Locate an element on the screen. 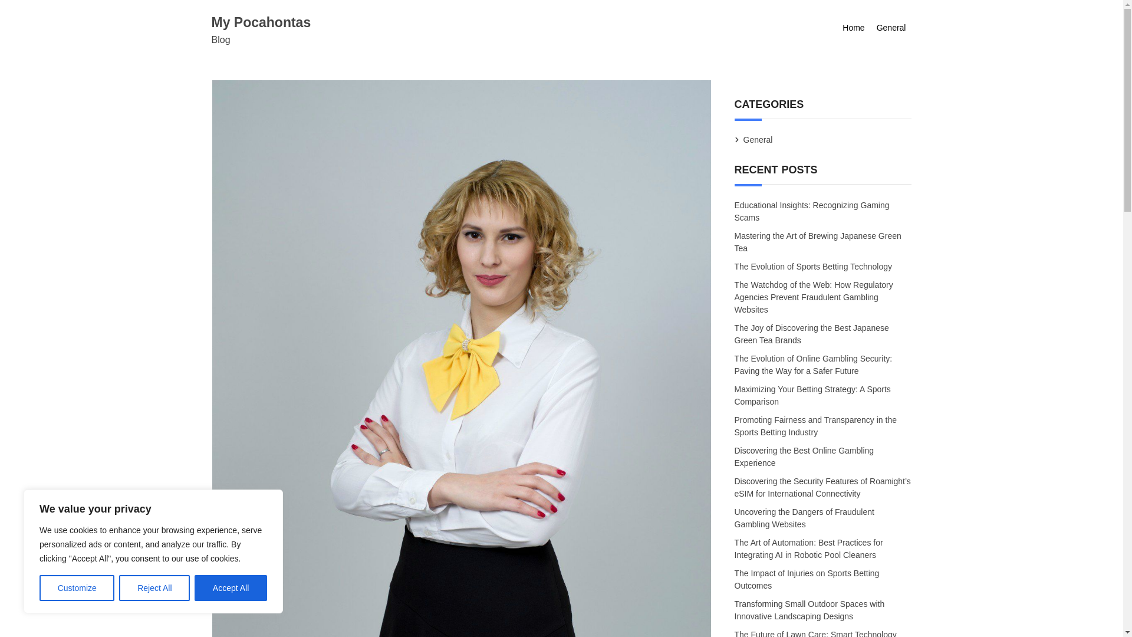 This screenshot has height=637, width=1132. General is located at coordinates (758, 139).